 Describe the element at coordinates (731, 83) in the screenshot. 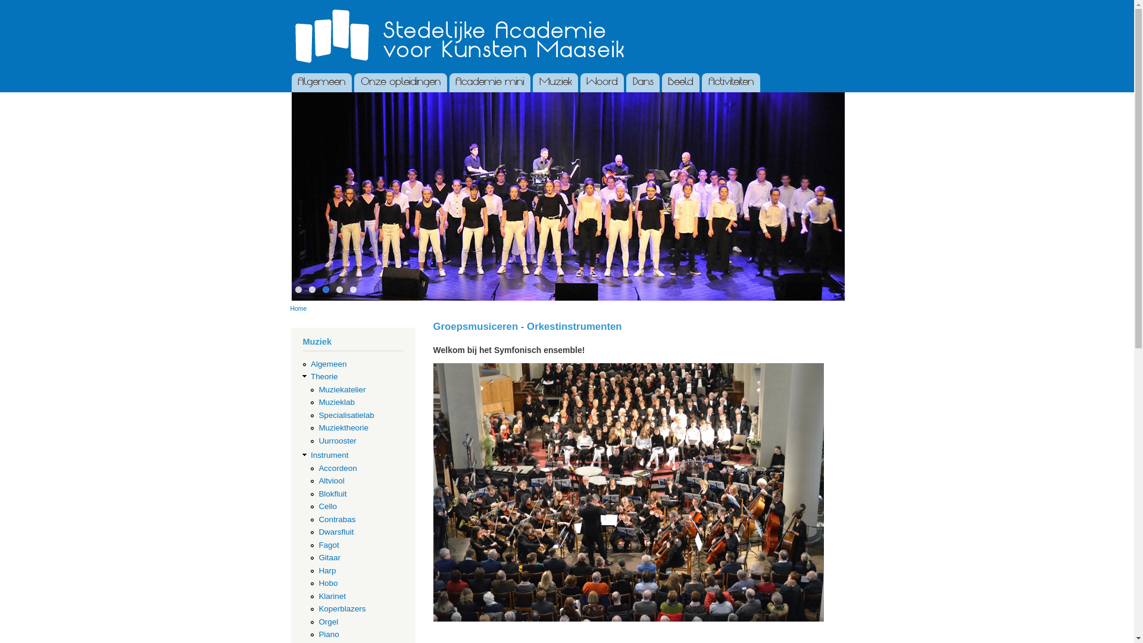

I see `Activiteiten` at that location.